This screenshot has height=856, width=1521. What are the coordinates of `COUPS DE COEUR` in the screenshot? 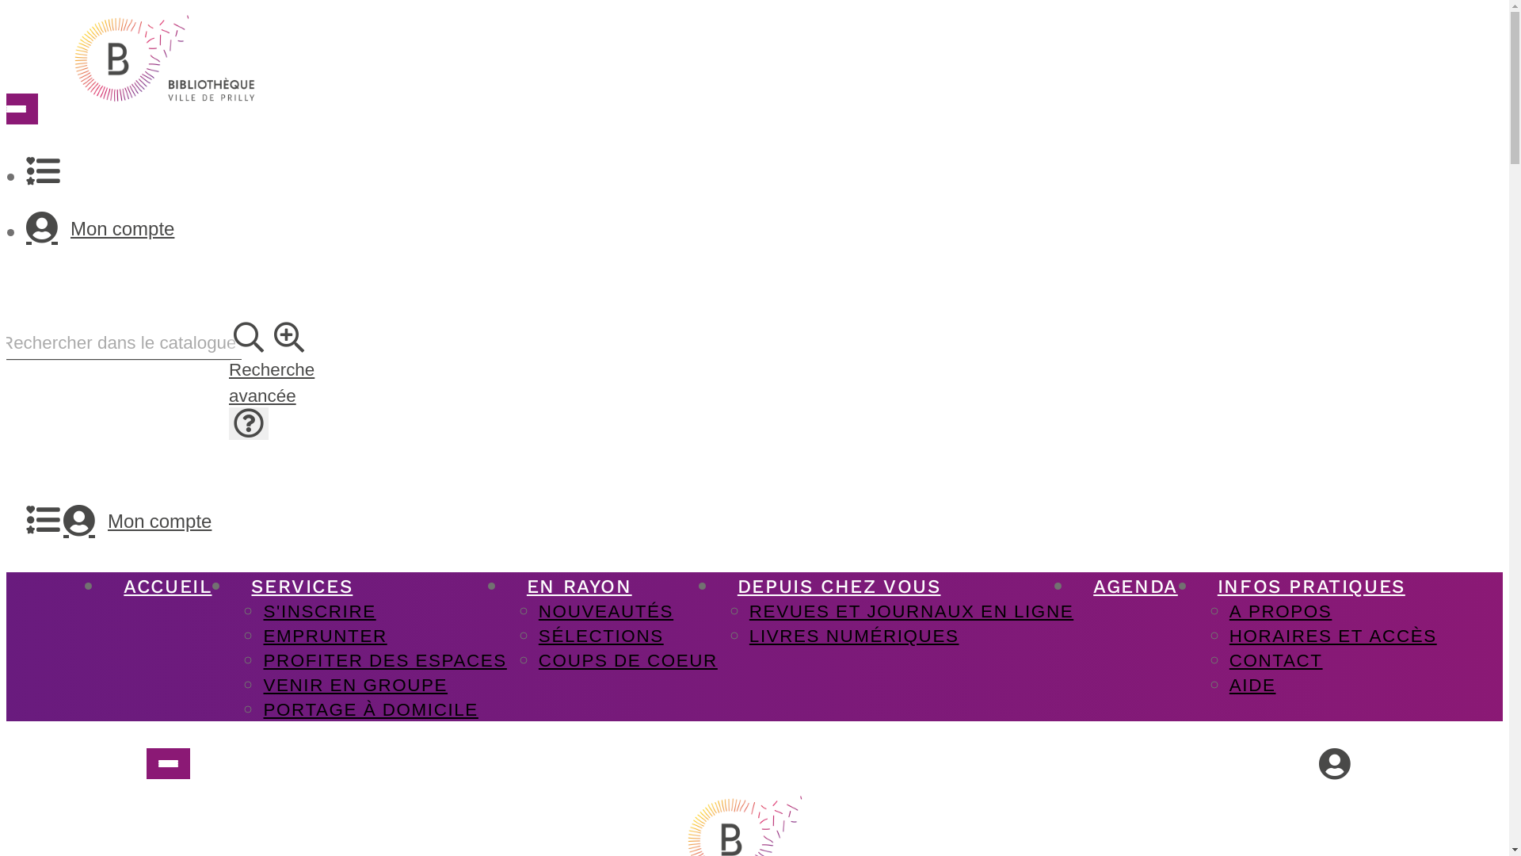 It's located at (628, 659).